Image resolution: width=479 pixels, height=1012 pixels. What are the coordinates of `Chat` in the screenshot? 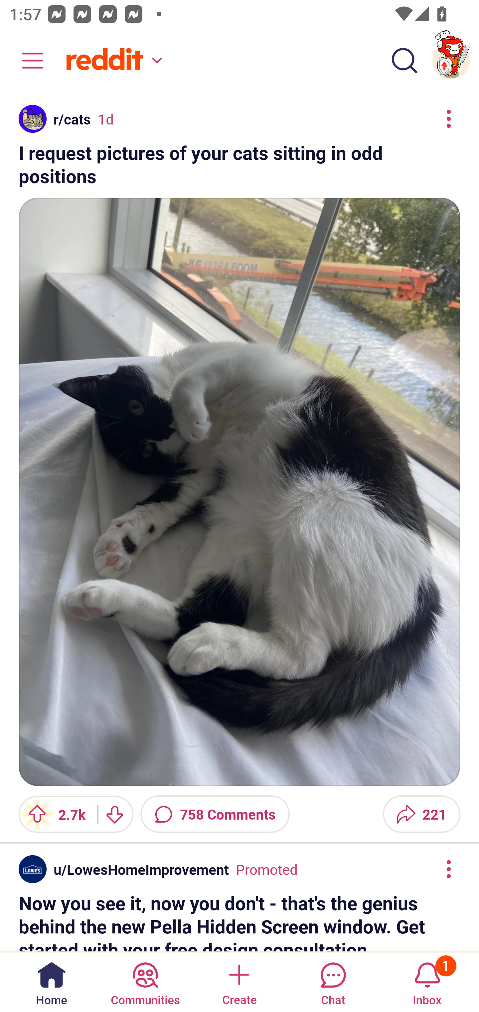 It's located at (333, 981).